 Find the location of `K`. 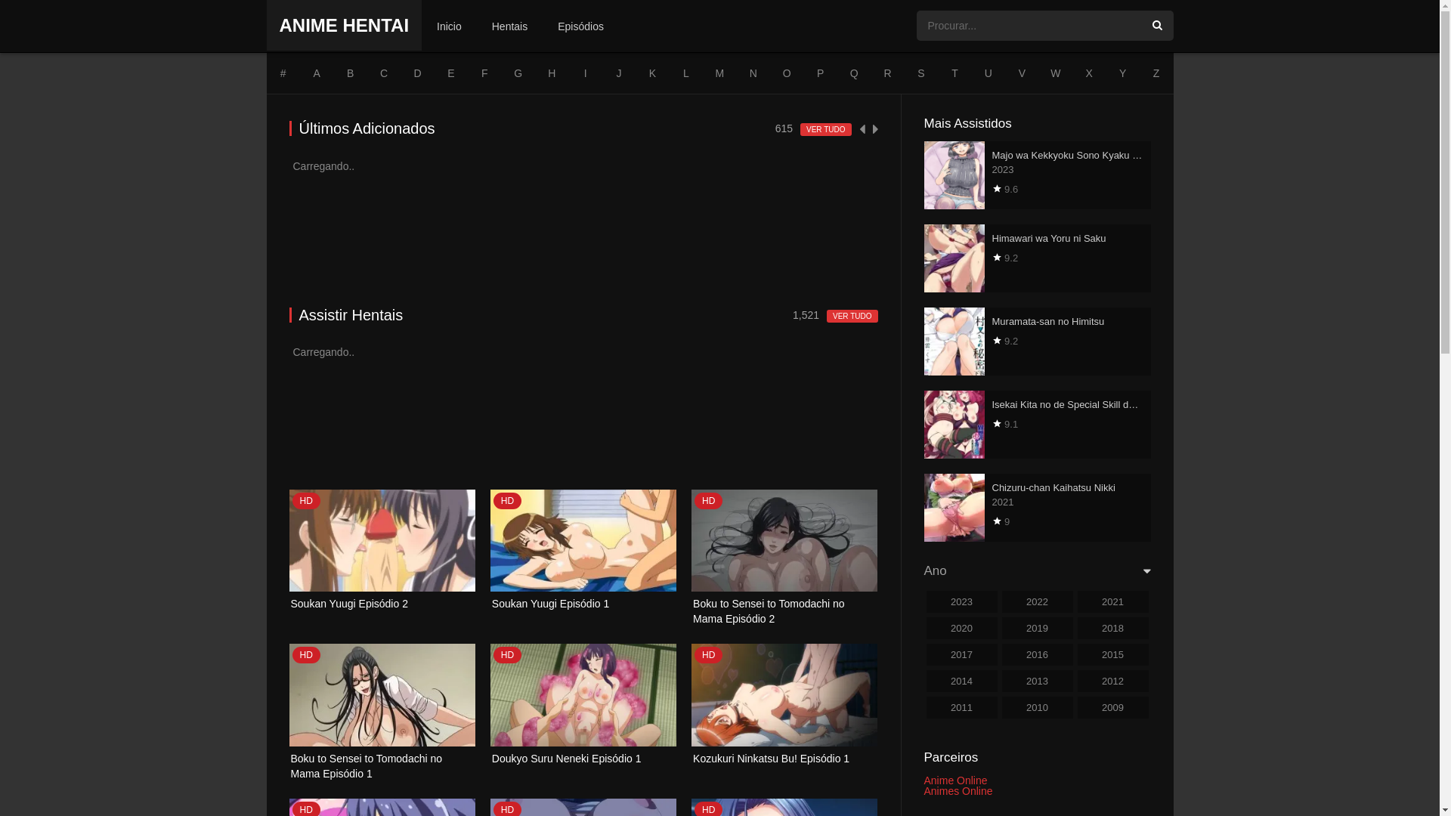

K is located at coordinates (652, 73).